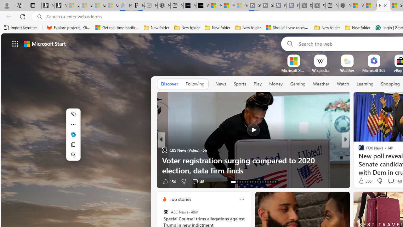  Describe the element at coordinates (362, 181) in the screenshot. I see `38 Like` at that location.